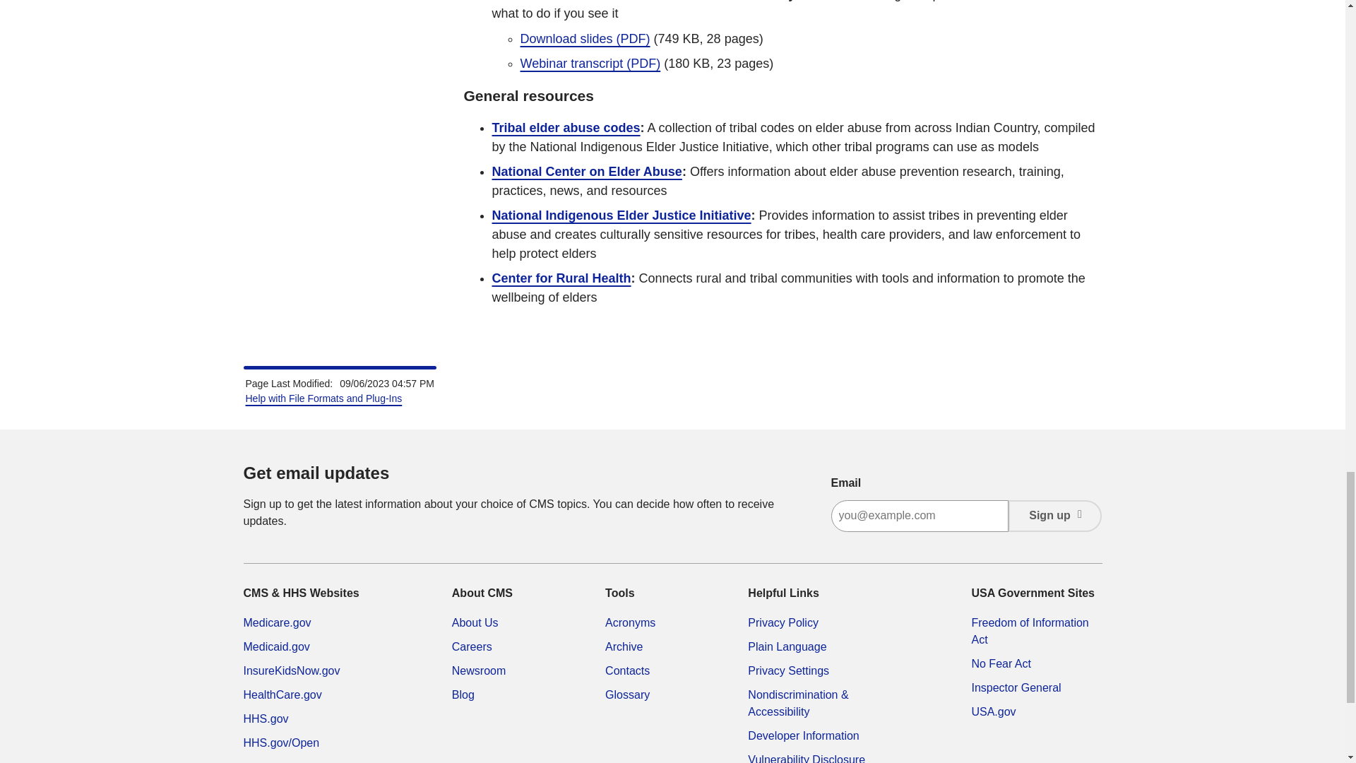 The width and height of the screenshot is (1356, 763). Describe the element at coordinates (276, 622) in the screenshot. I see `Medicare.gov` at that location.